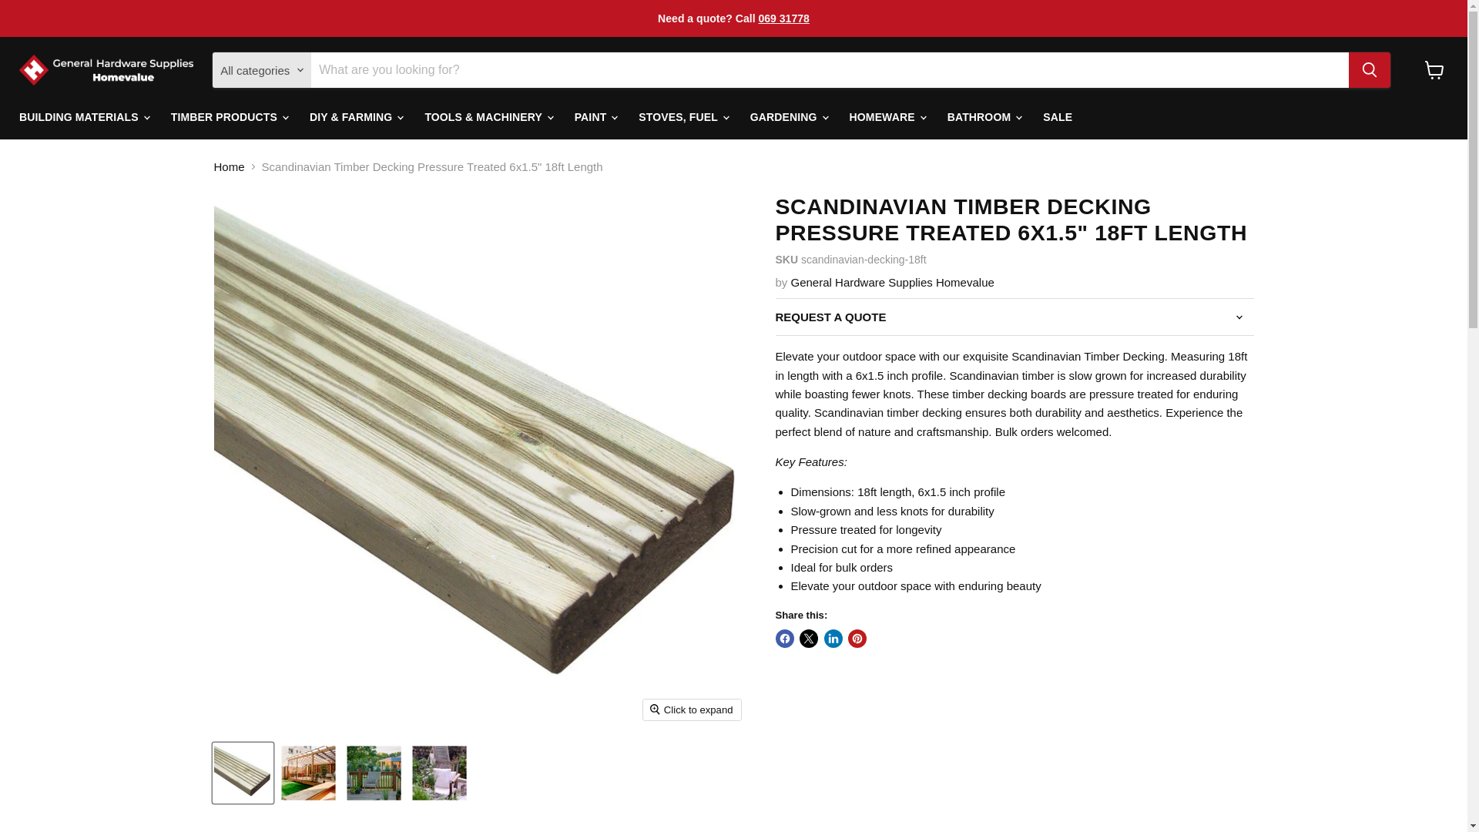  What do you see at coordinates (1434, 70) in the screenshot?
I see `View cart` at bounding box center [1434, 70].